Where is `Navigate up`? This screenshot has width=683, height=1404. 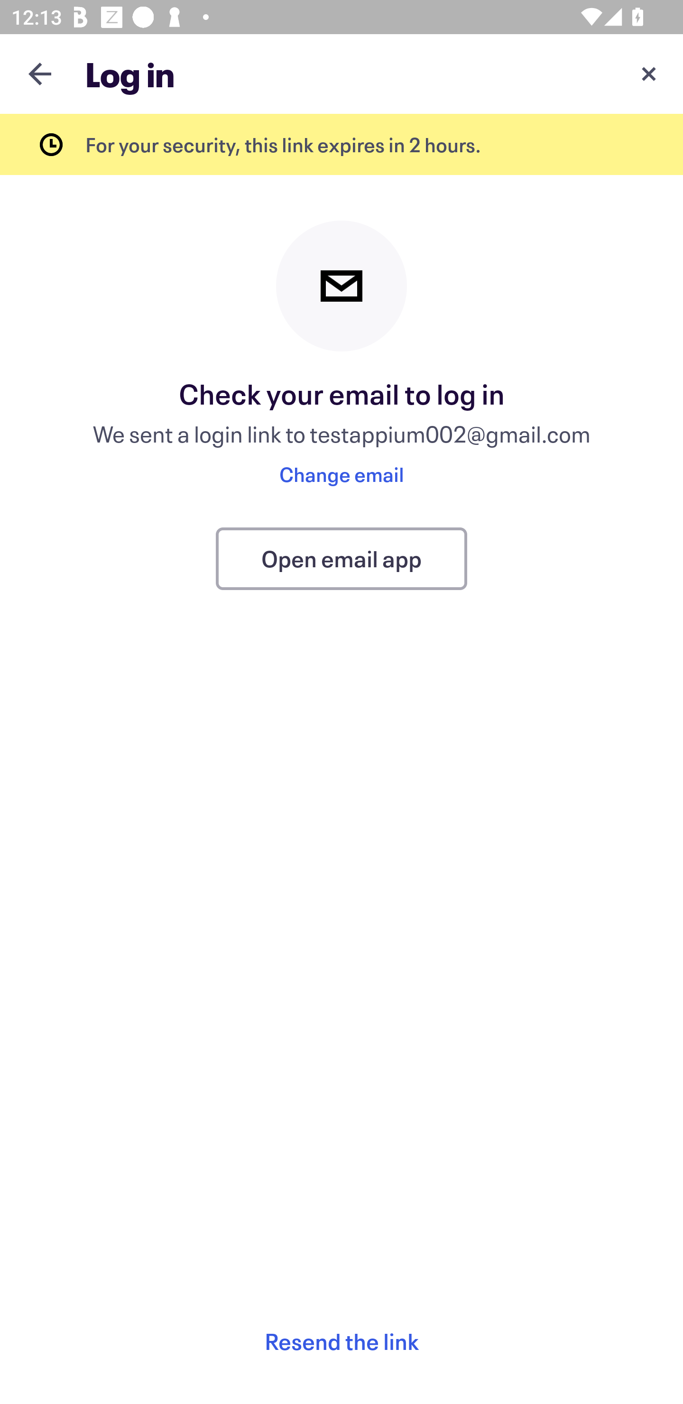
Navigate up is located at coordinates (40, 74).